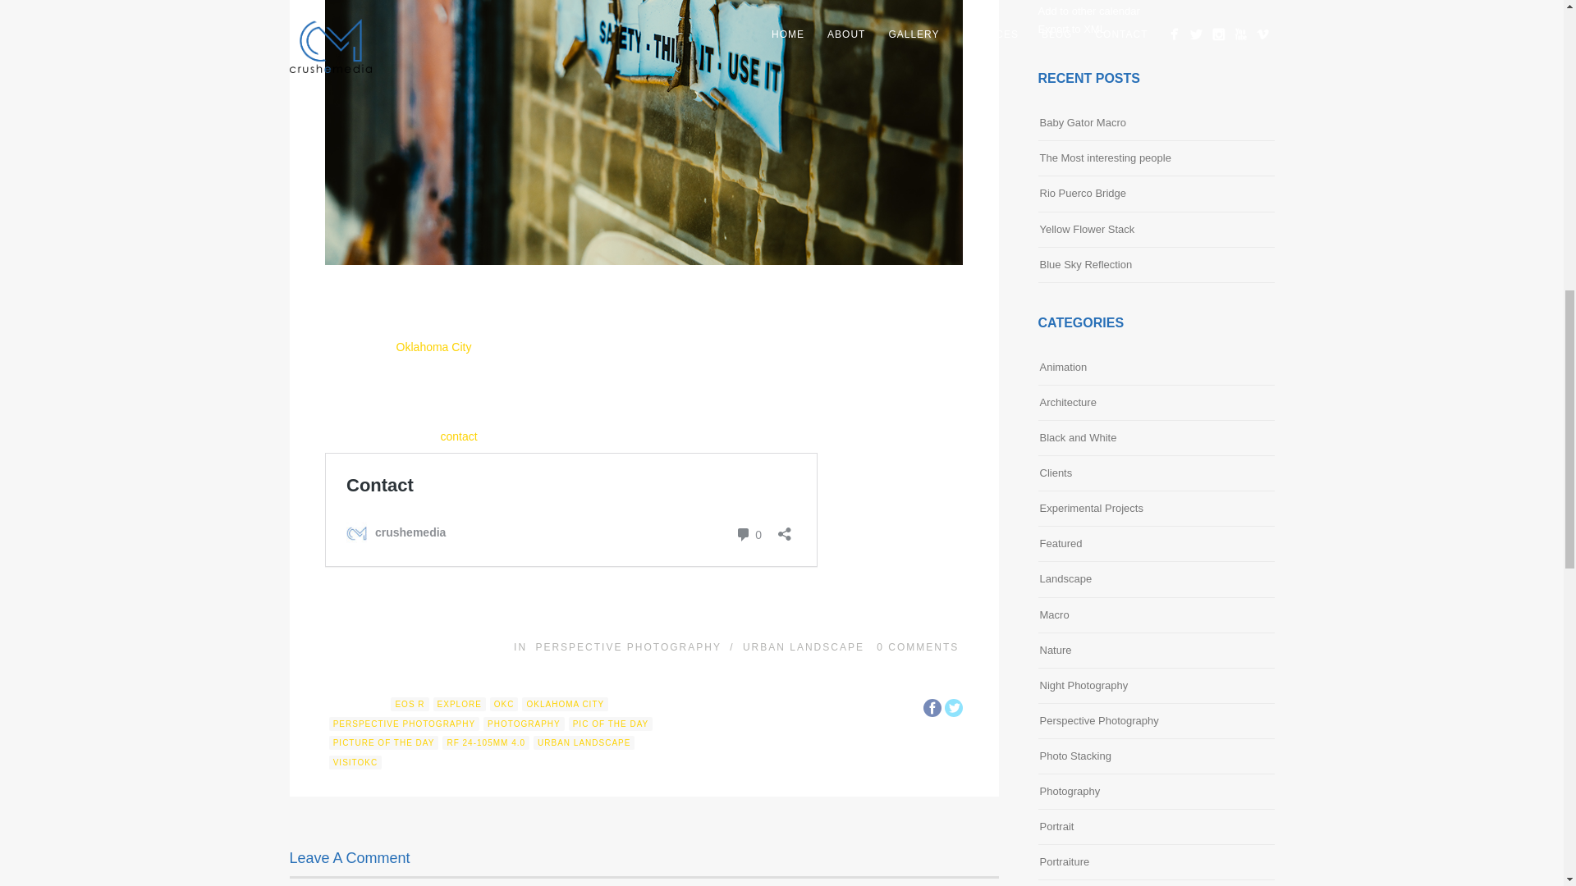 This screenshot has width=1576, height=886. What do you see at coordinates (384, 742) in the screenshot?
I see `PICTURE OF THE DAY` at bounding box center [384, 742].